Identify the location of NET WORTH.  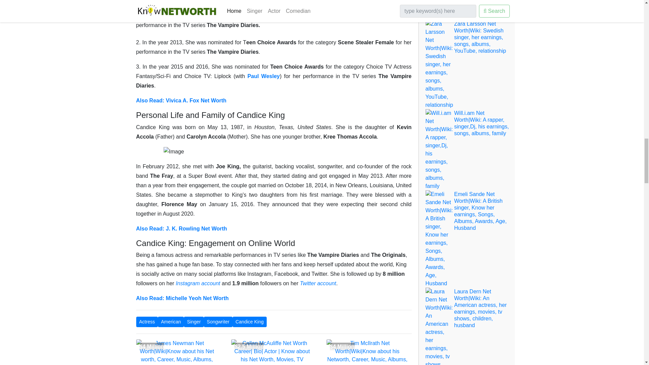
(153, 364).